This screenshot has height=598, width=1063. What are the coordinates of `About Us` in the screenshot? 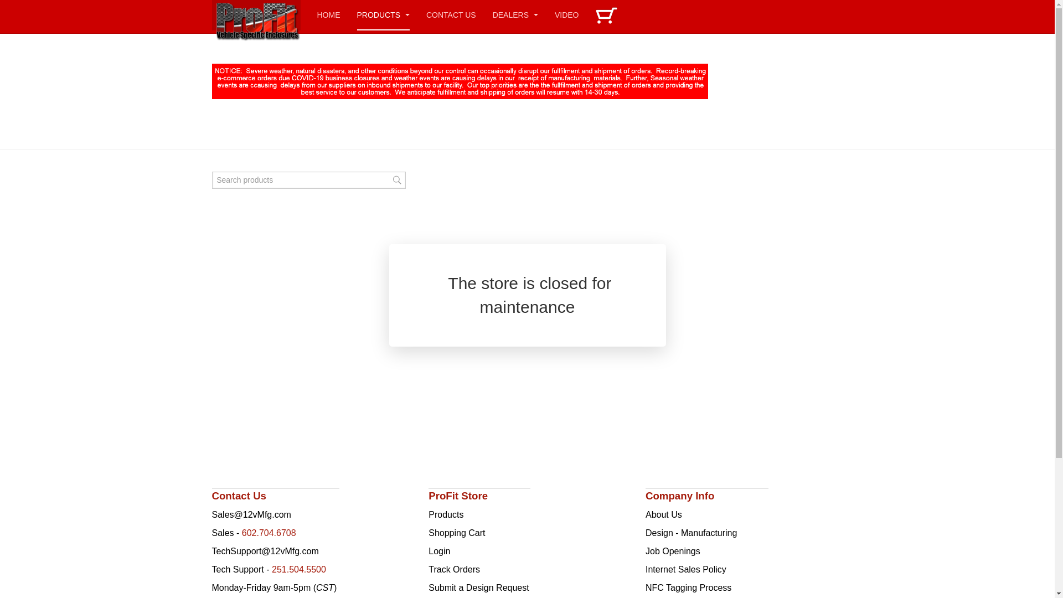 It's located at (664, 515).